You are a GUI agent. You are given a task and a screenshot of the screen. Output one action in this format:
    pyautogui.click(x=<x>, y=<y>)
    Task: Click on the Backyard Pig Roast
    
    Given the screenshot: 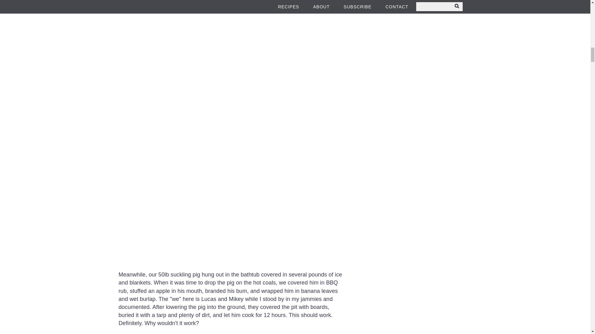 What is the action you would take?
    pyautogui.click(x=231, y=45)
    